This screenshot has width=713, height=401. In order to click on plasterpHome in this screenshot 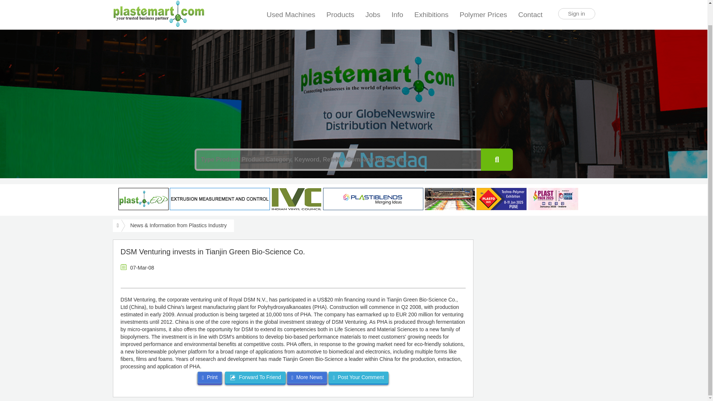, I will do `click(143, 199)`.